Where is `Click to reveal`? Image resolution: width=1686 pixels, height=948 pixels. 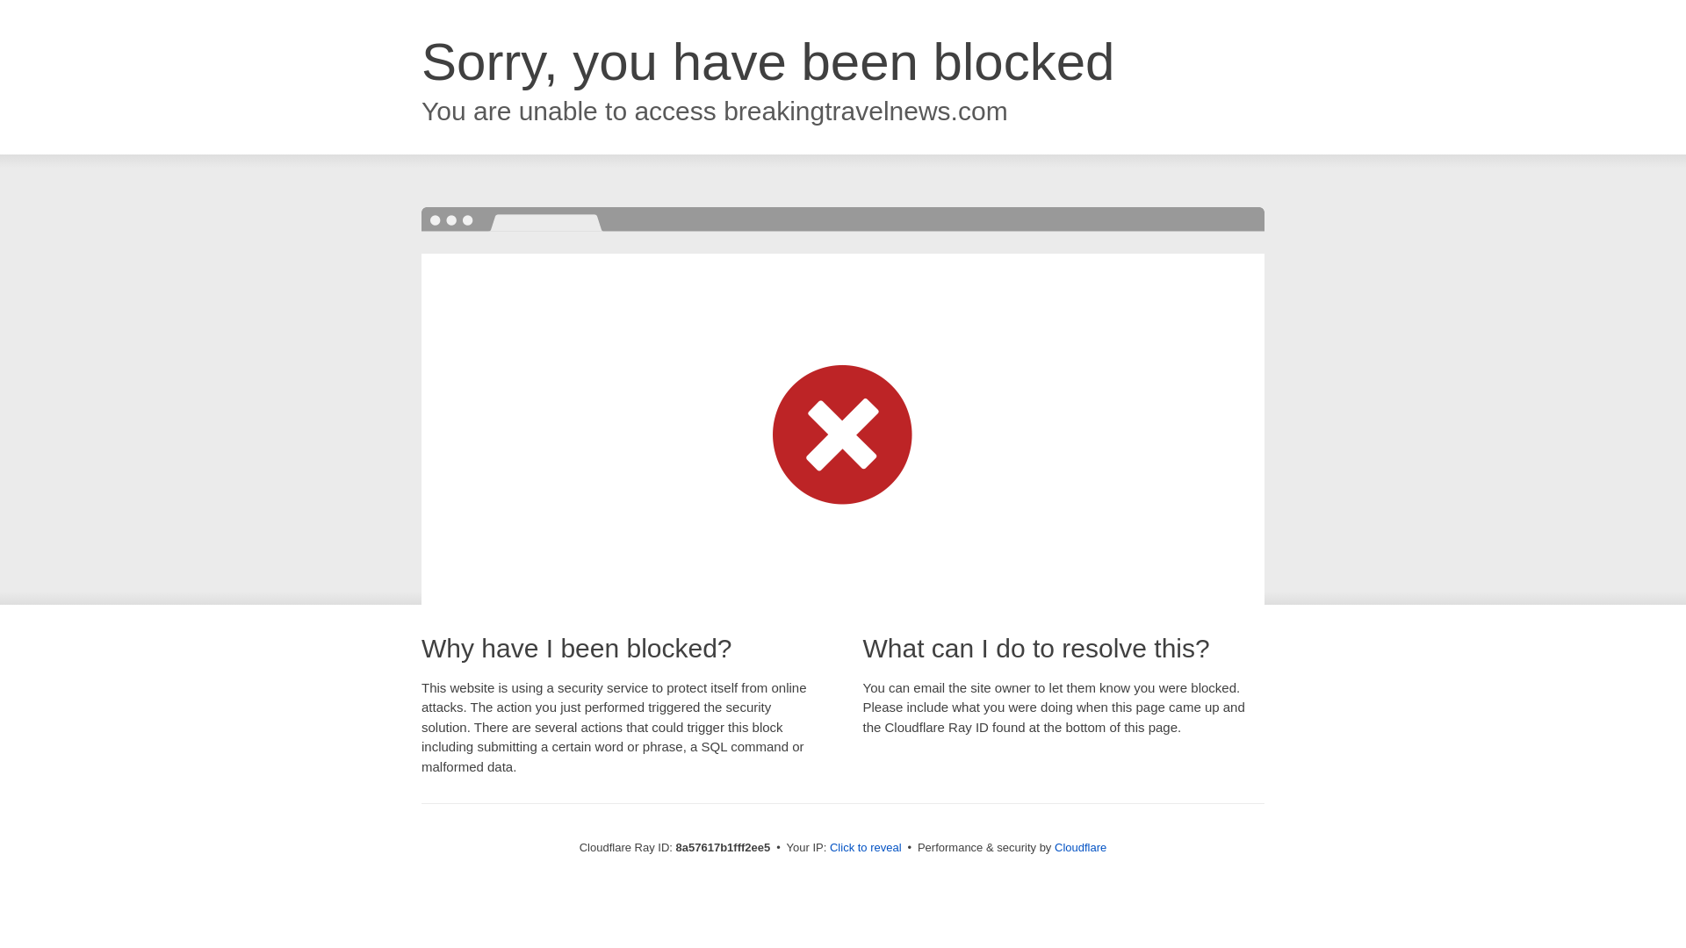 Click to reveal is located at coordinates (866, 848).